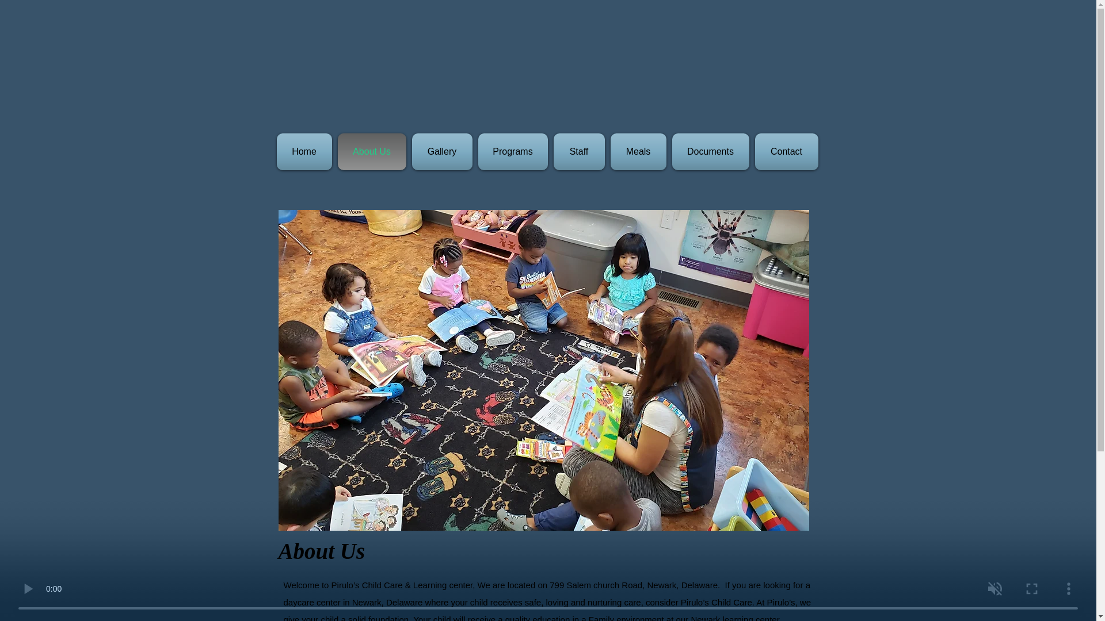 The height and width of the screenshot is (621, 1105). Describe the element at coordinates (578, 152) in the screenshot. I see `Staff` at that location.